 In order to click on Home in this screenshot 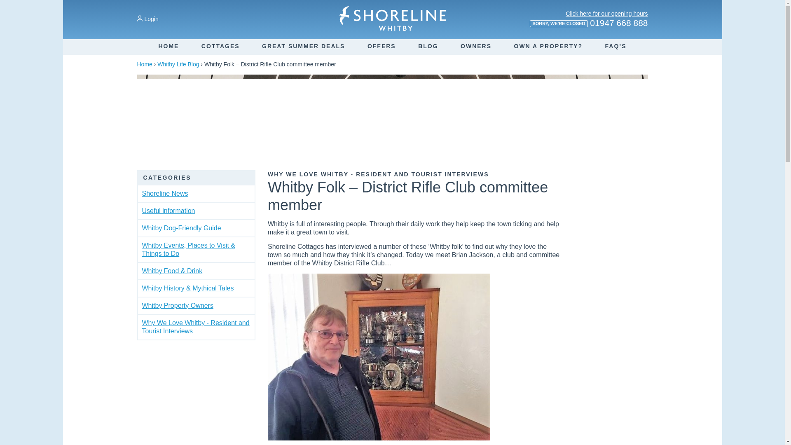, I will do `click(144, 64)`.